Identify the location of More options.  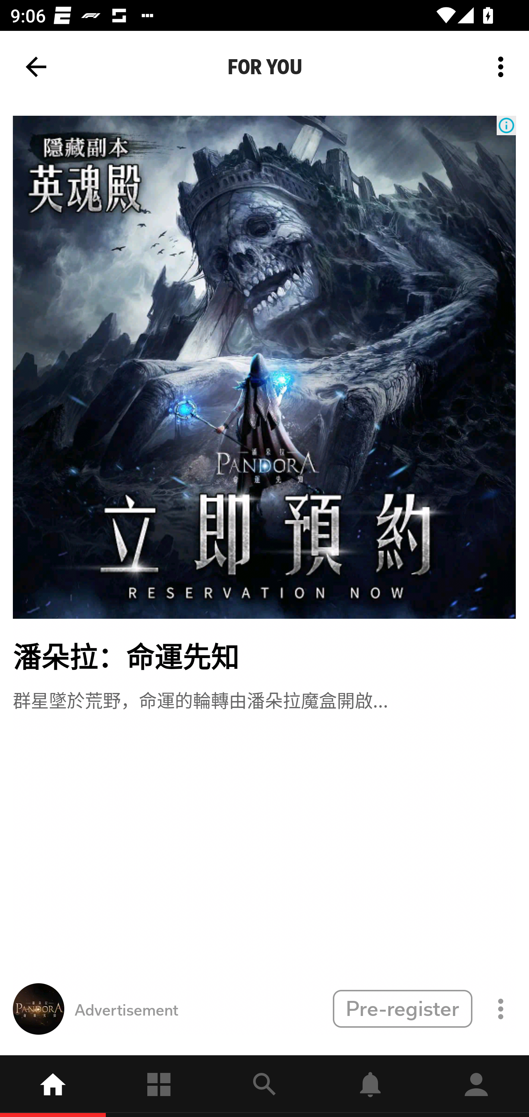
(503, 67).